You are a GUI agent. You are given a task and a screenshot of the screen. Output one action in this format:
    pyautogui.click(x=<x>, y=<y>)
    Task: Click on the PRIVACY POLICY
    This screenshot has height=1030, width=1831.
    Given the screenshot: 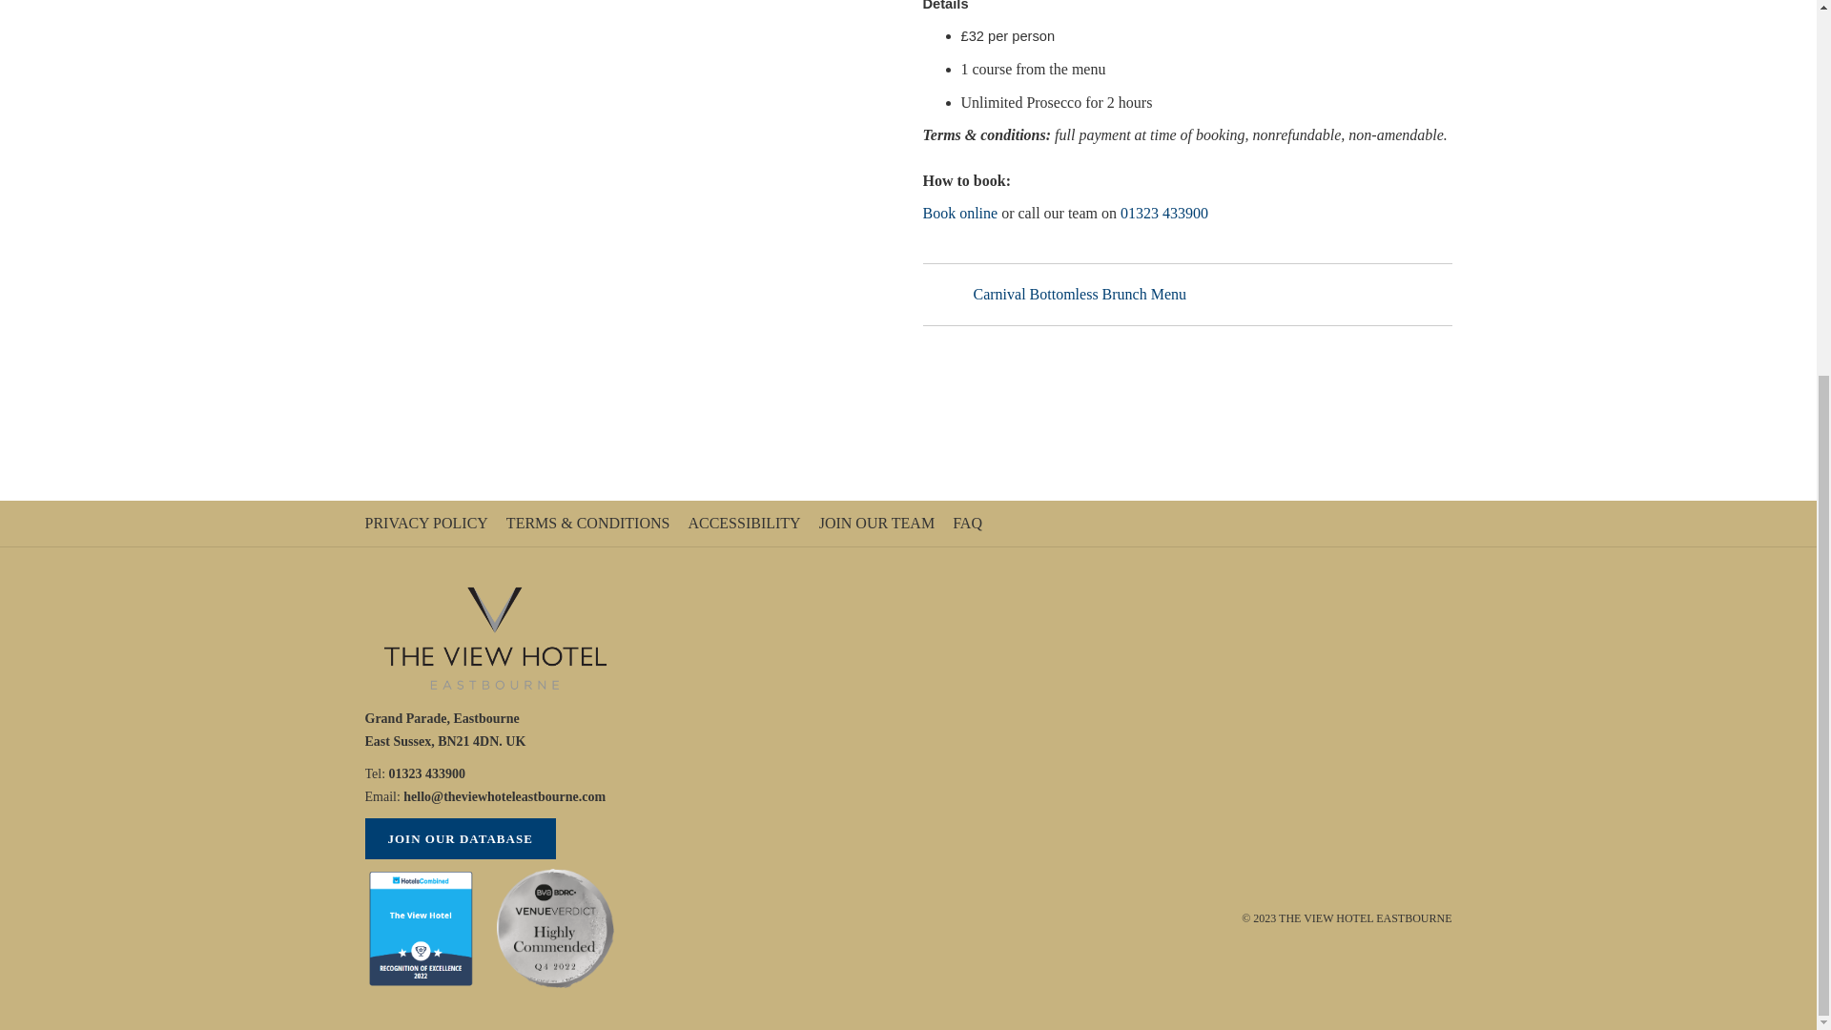 What is the action you would take?
    pyautogui.click(x=428, y=523)
    